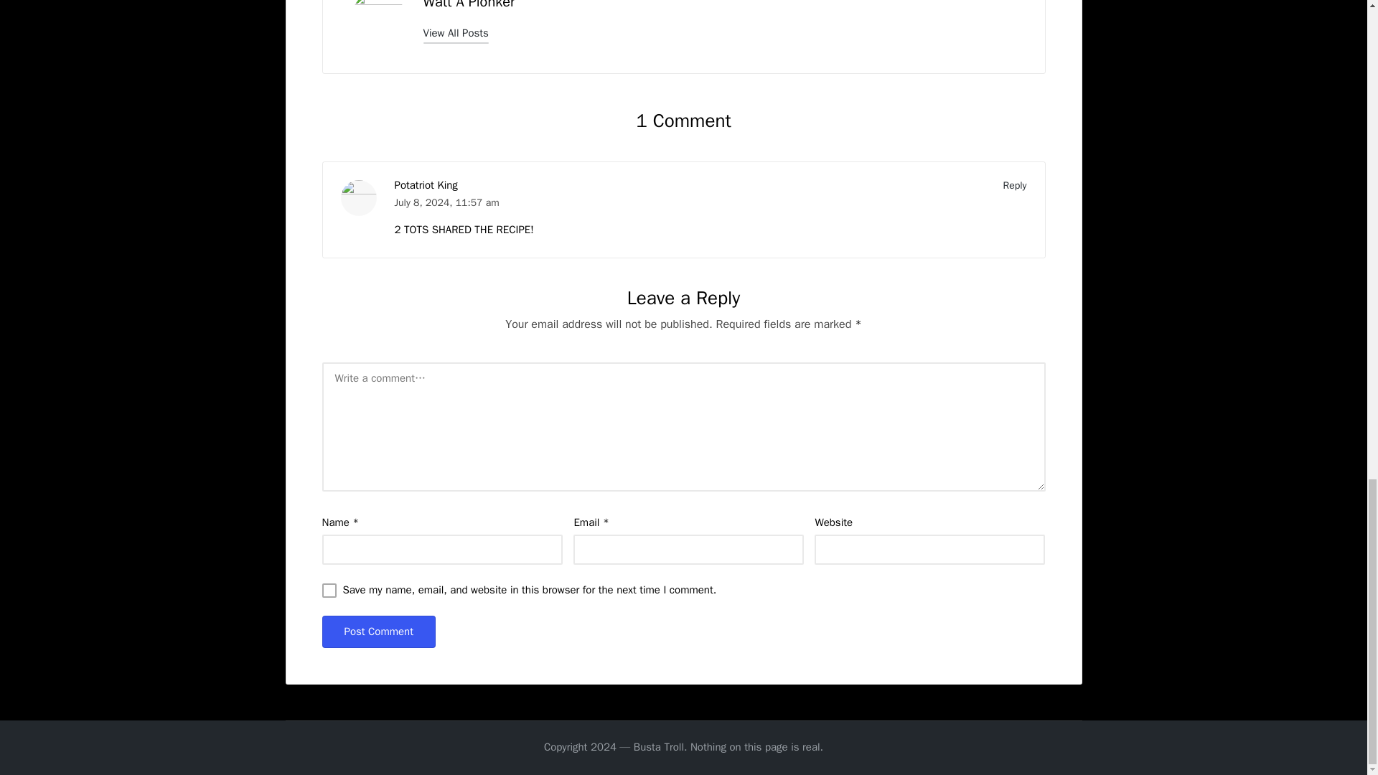  Describe the element at coordinates (477, 202) in the screenshot. I see `11:57 am` at that location.